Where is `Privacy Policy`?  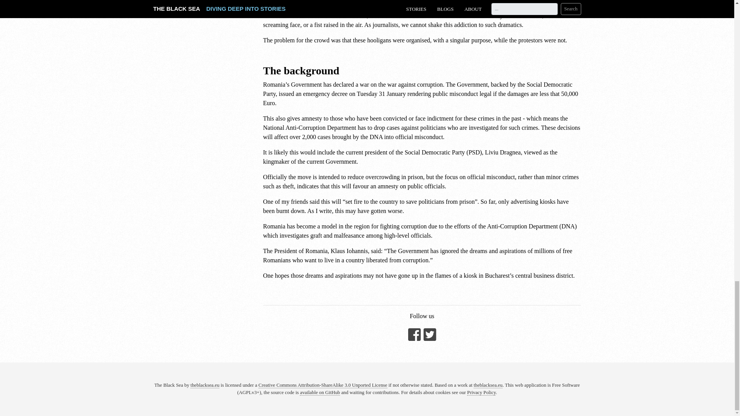 Privacy Policy is located at coordinates (481, 393).